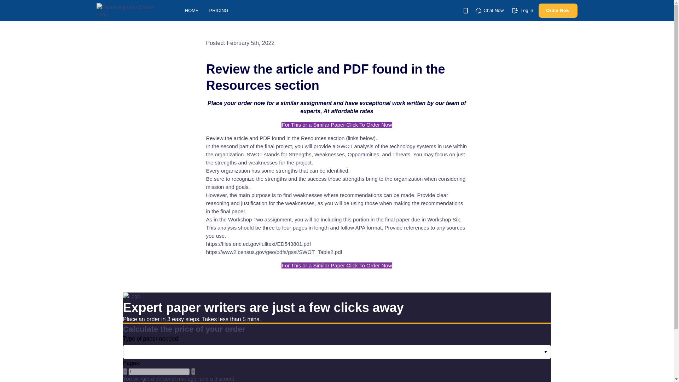 Image resolution: width=679 pixels, height=382 pixels. Describe the element at coordinates (337, 125) in the screenshot. I see `For This or a Similar Paper Click To Order Now` at that location.